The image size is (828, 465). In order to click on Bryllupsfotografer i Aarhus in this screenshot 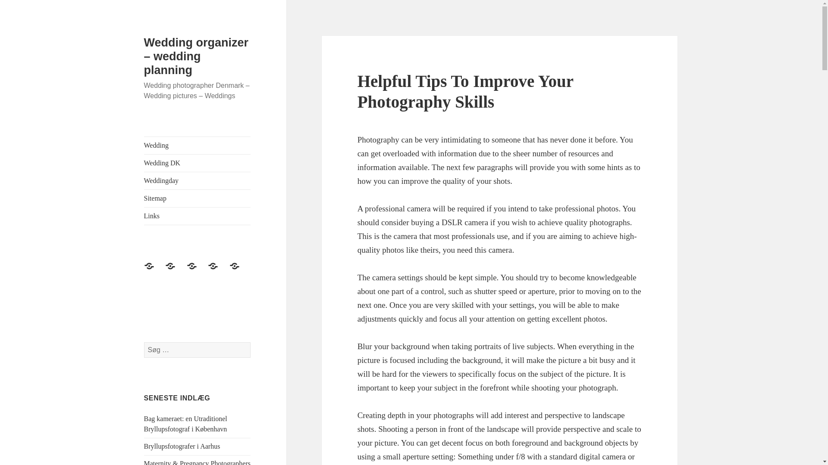, I will do `click(182, 446)`.